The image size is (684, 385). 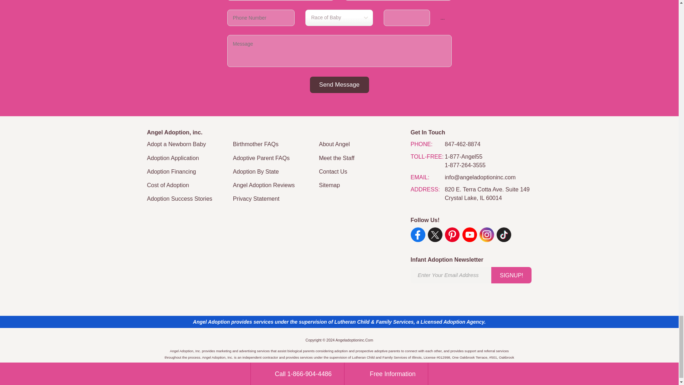 What do you see at coordinates (511, 275) in the screenshot?
I see `signup!` at bounding box center [511, 275].